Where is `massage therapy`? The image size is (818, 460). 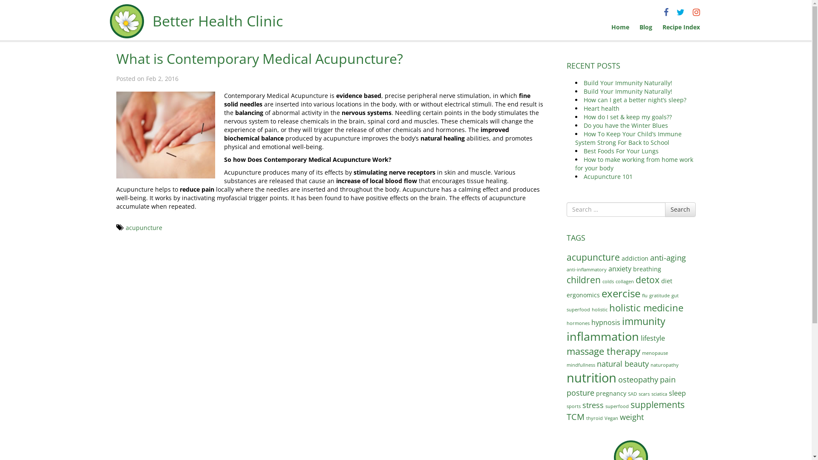 massage therapy is located at coordinates (603, 351).